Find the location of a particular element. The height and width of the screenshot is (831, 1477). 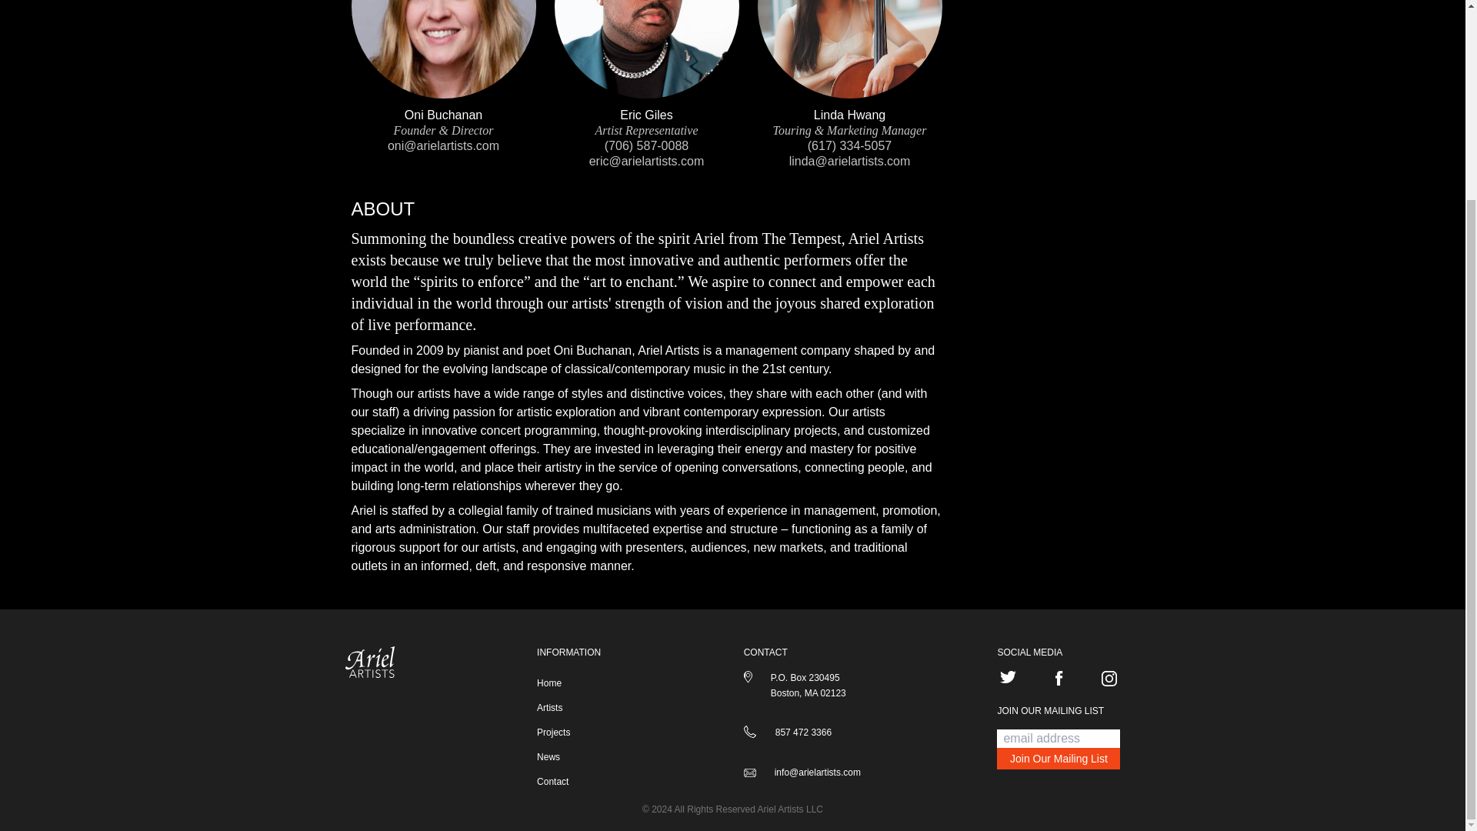

News is located at coordinates (569, 757).